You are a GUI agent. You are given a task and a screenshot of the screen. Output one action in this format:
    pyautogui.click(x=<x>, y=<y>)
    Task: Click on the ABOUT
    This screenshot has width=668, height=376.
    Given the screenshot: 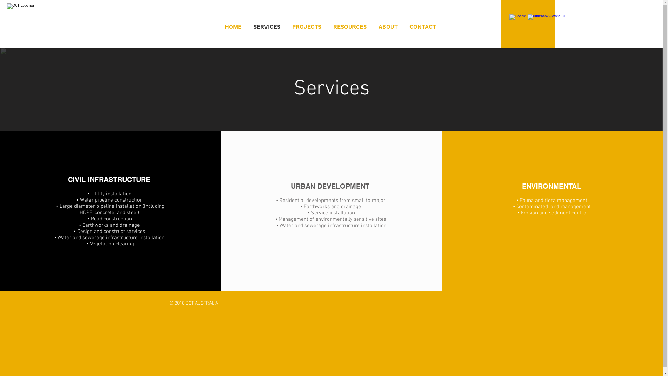 What is the action you would take?
    pyautogui.click(x=388, y=26)
    